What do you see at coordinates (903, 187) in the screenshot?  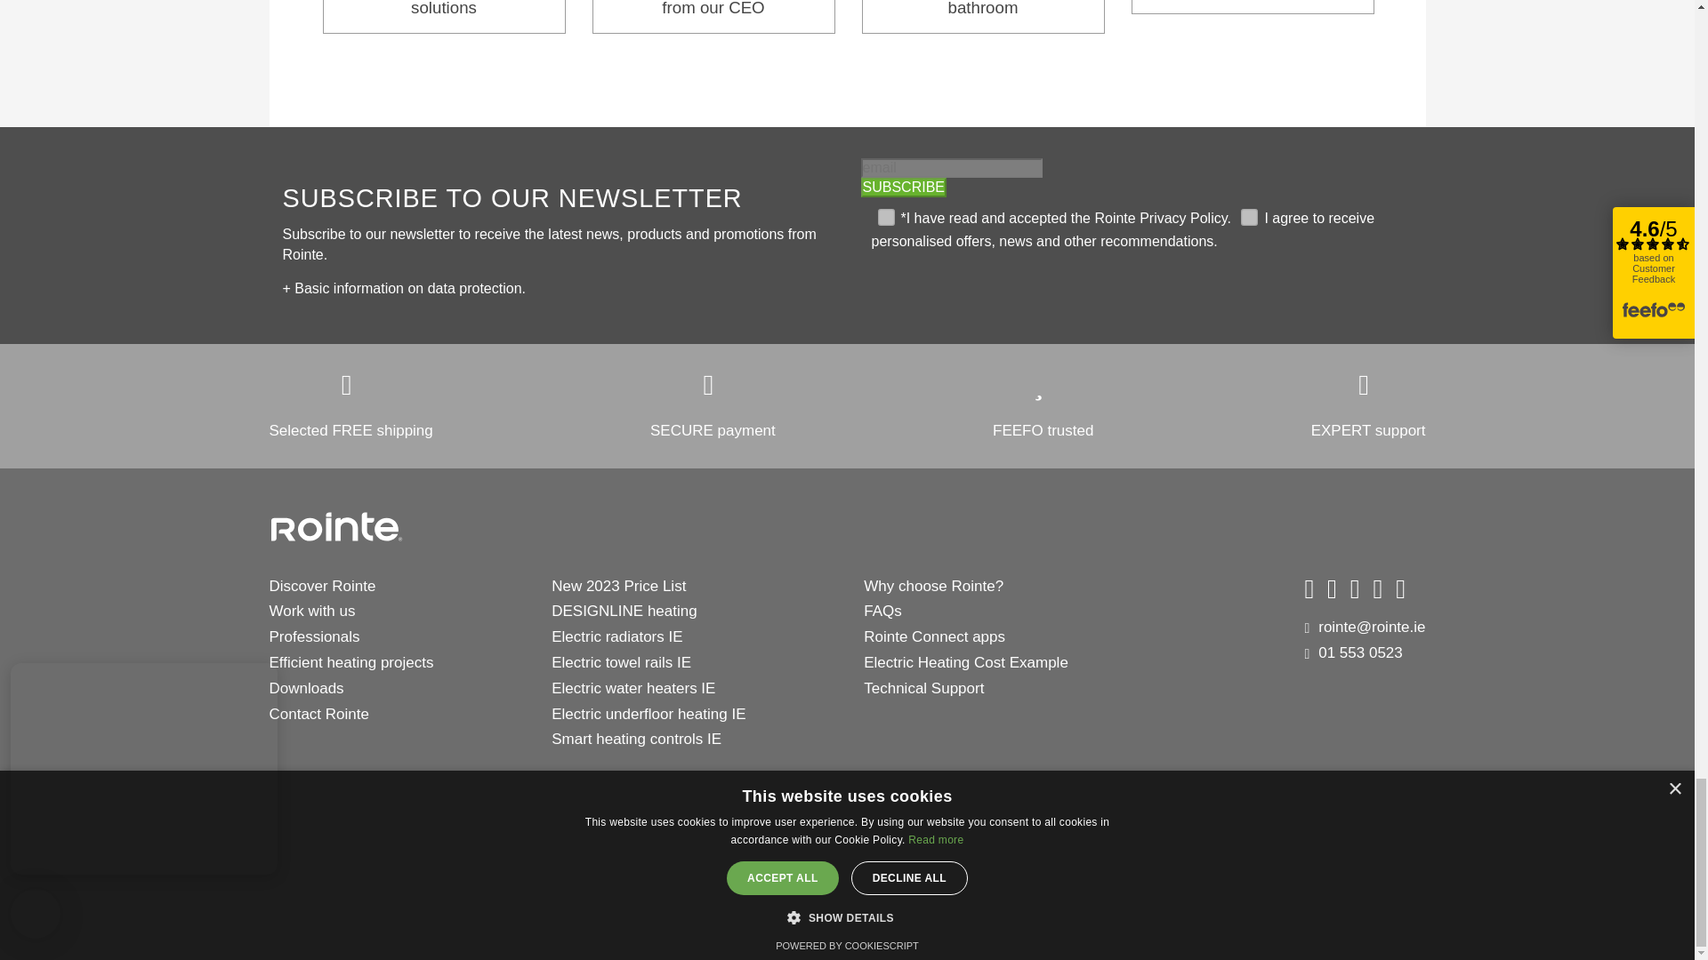 I see `SUBSCRIBE` at bounding box center [903, 187].